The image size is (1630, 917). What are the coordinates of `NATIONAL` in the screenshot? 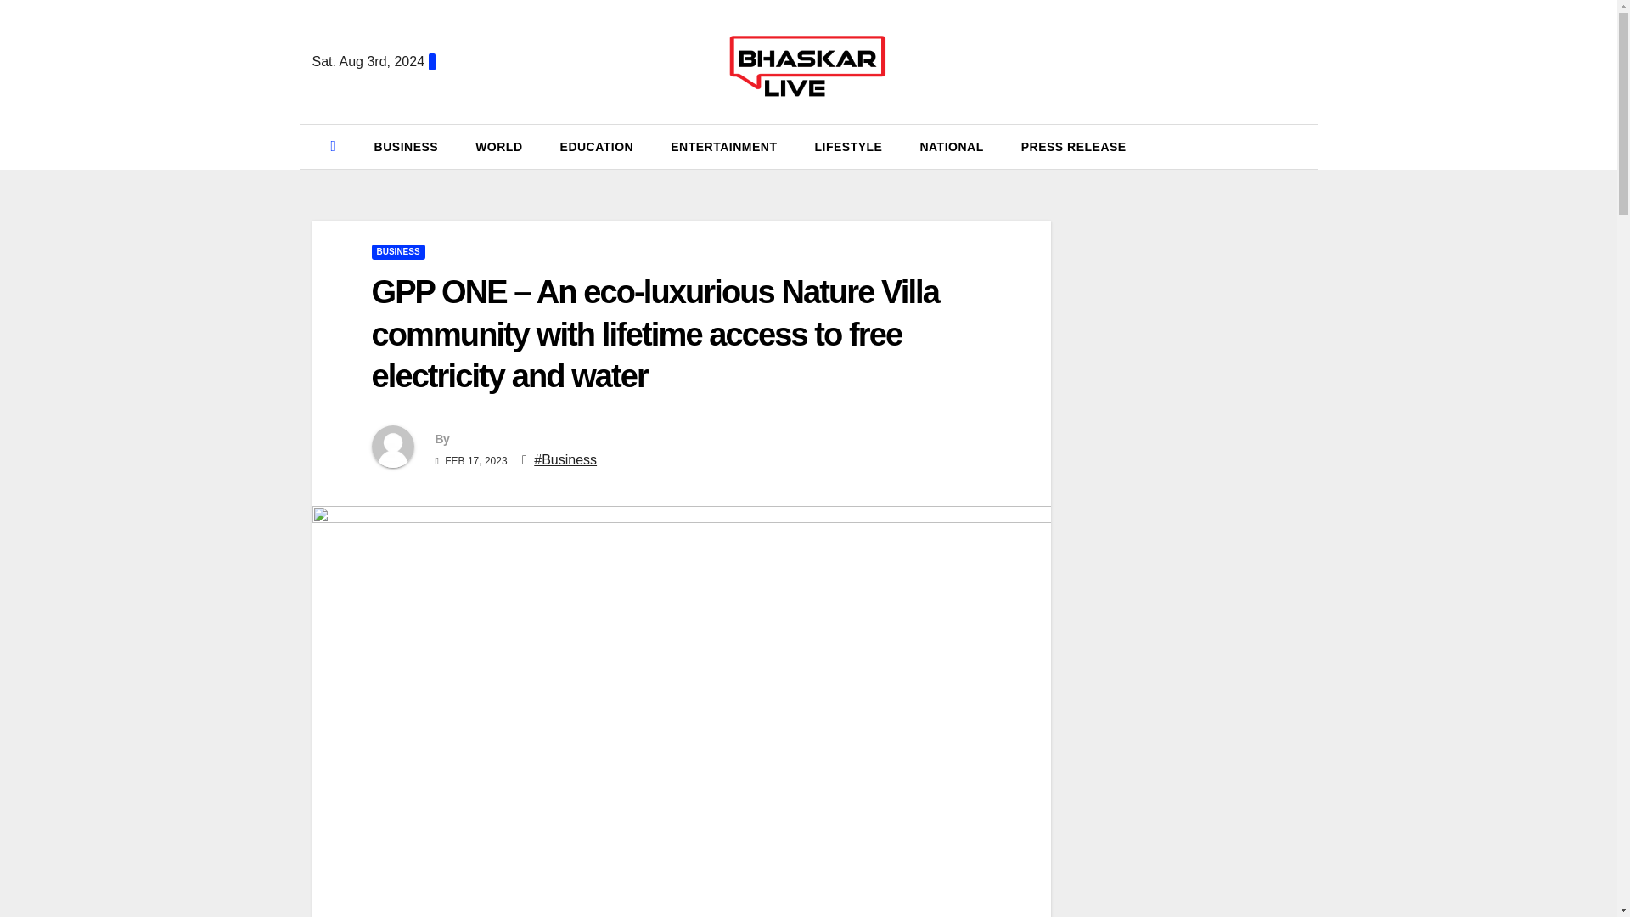 It's located at (951, 146).